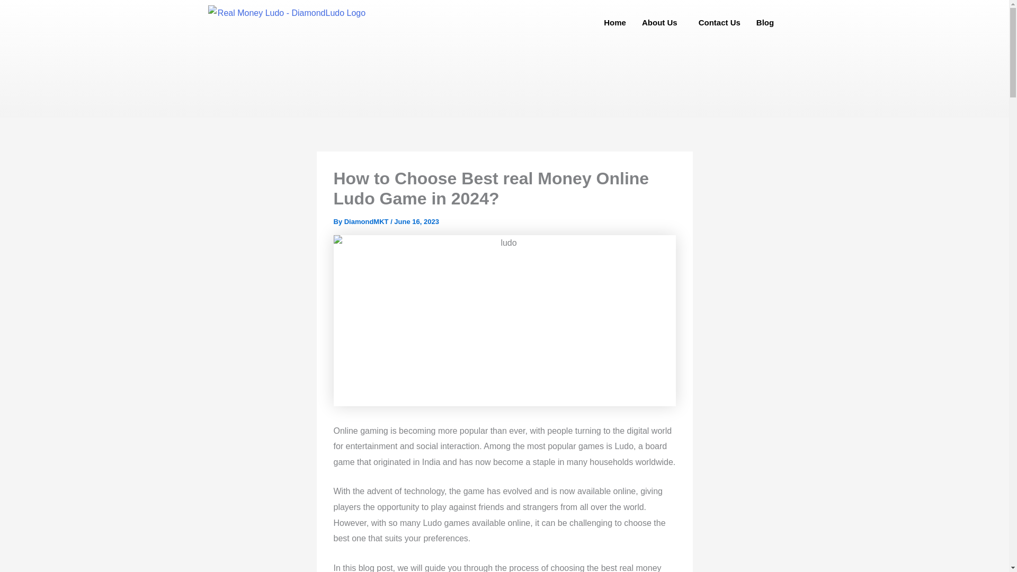 Image resolution: width=1017 pixels, height=572 pixels. Describe the element at coordinates (368, 221) in the screenshot. I see `View all posts by DiamondMKT` at that location.